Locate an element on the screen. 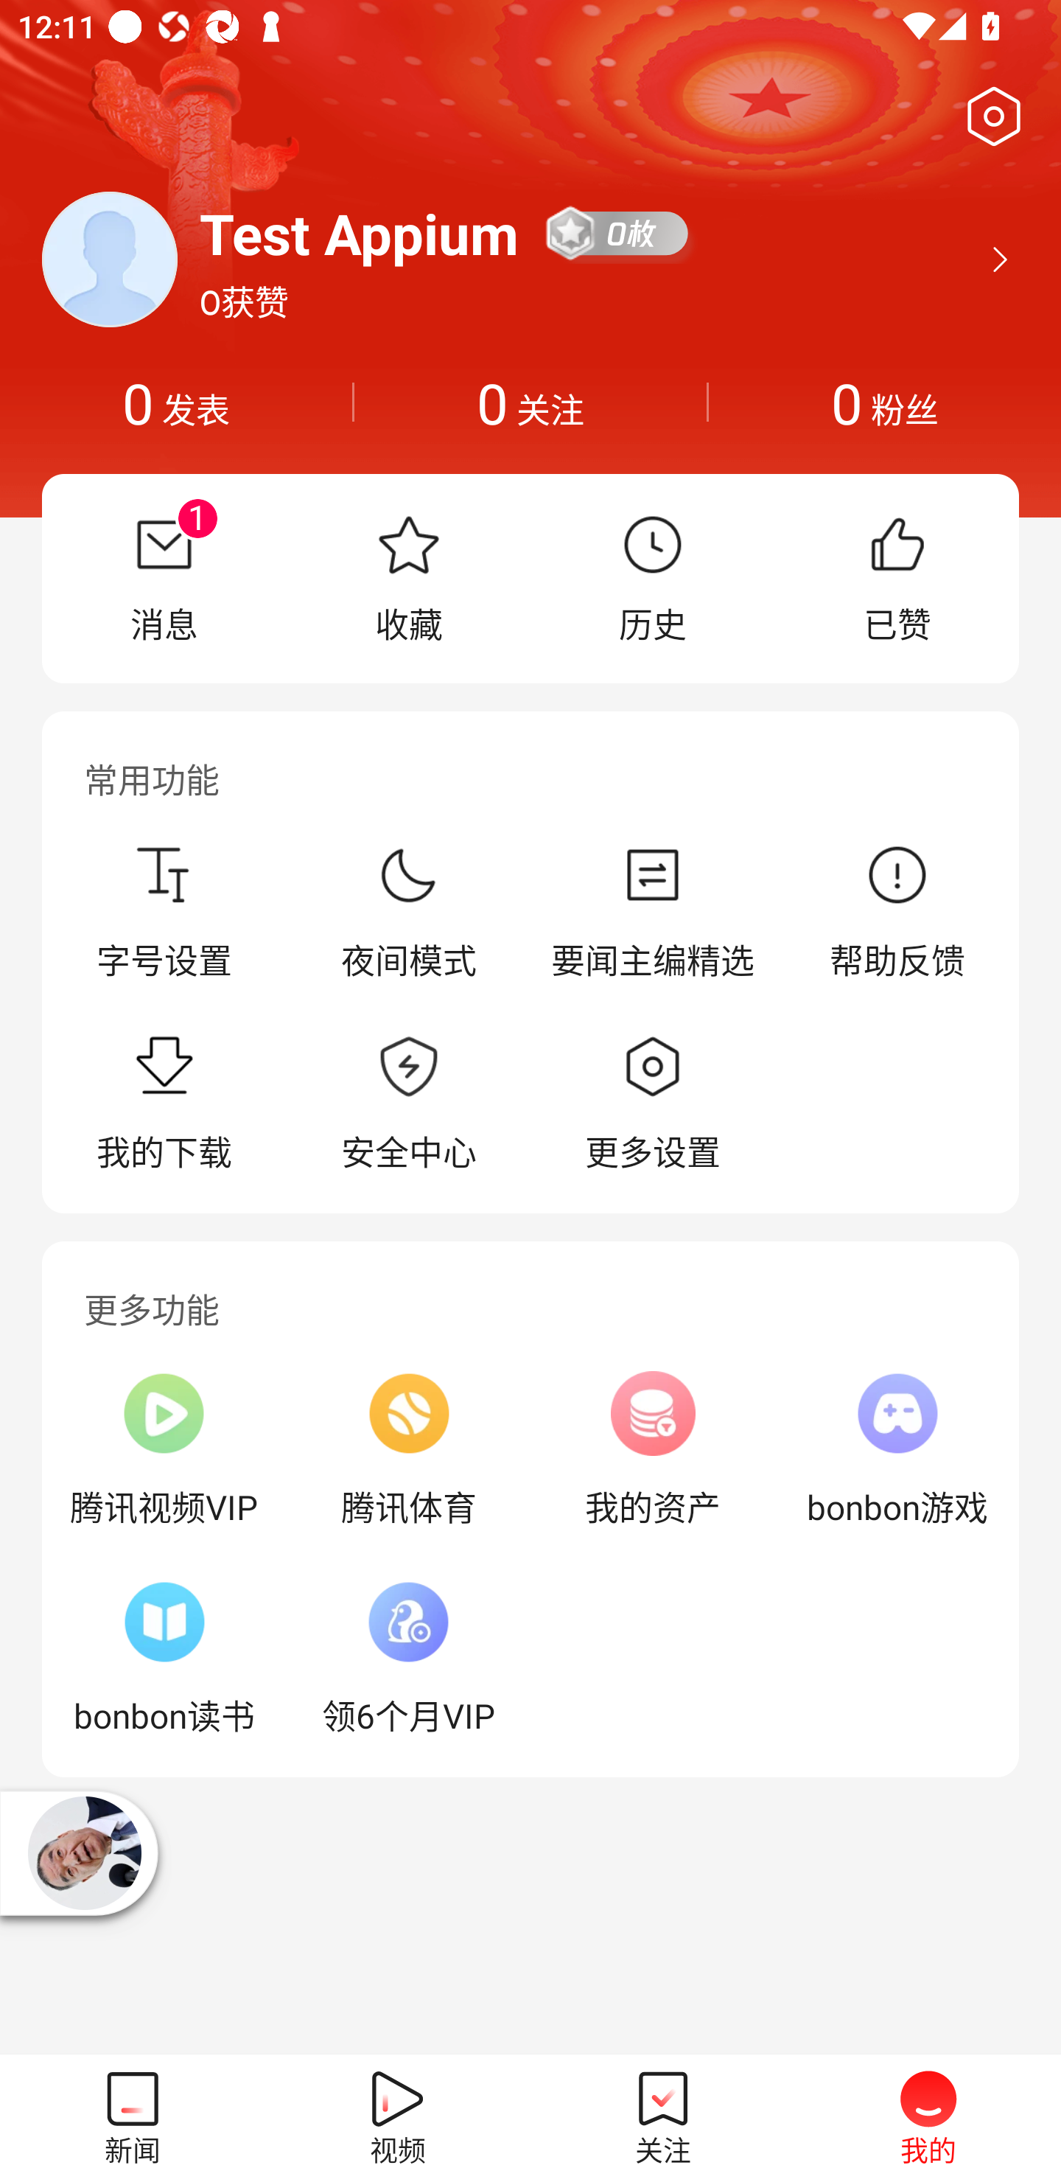 This screenshot has height=2182, width=1061. 0发表，可点击 is located at coordinates (176, 402).